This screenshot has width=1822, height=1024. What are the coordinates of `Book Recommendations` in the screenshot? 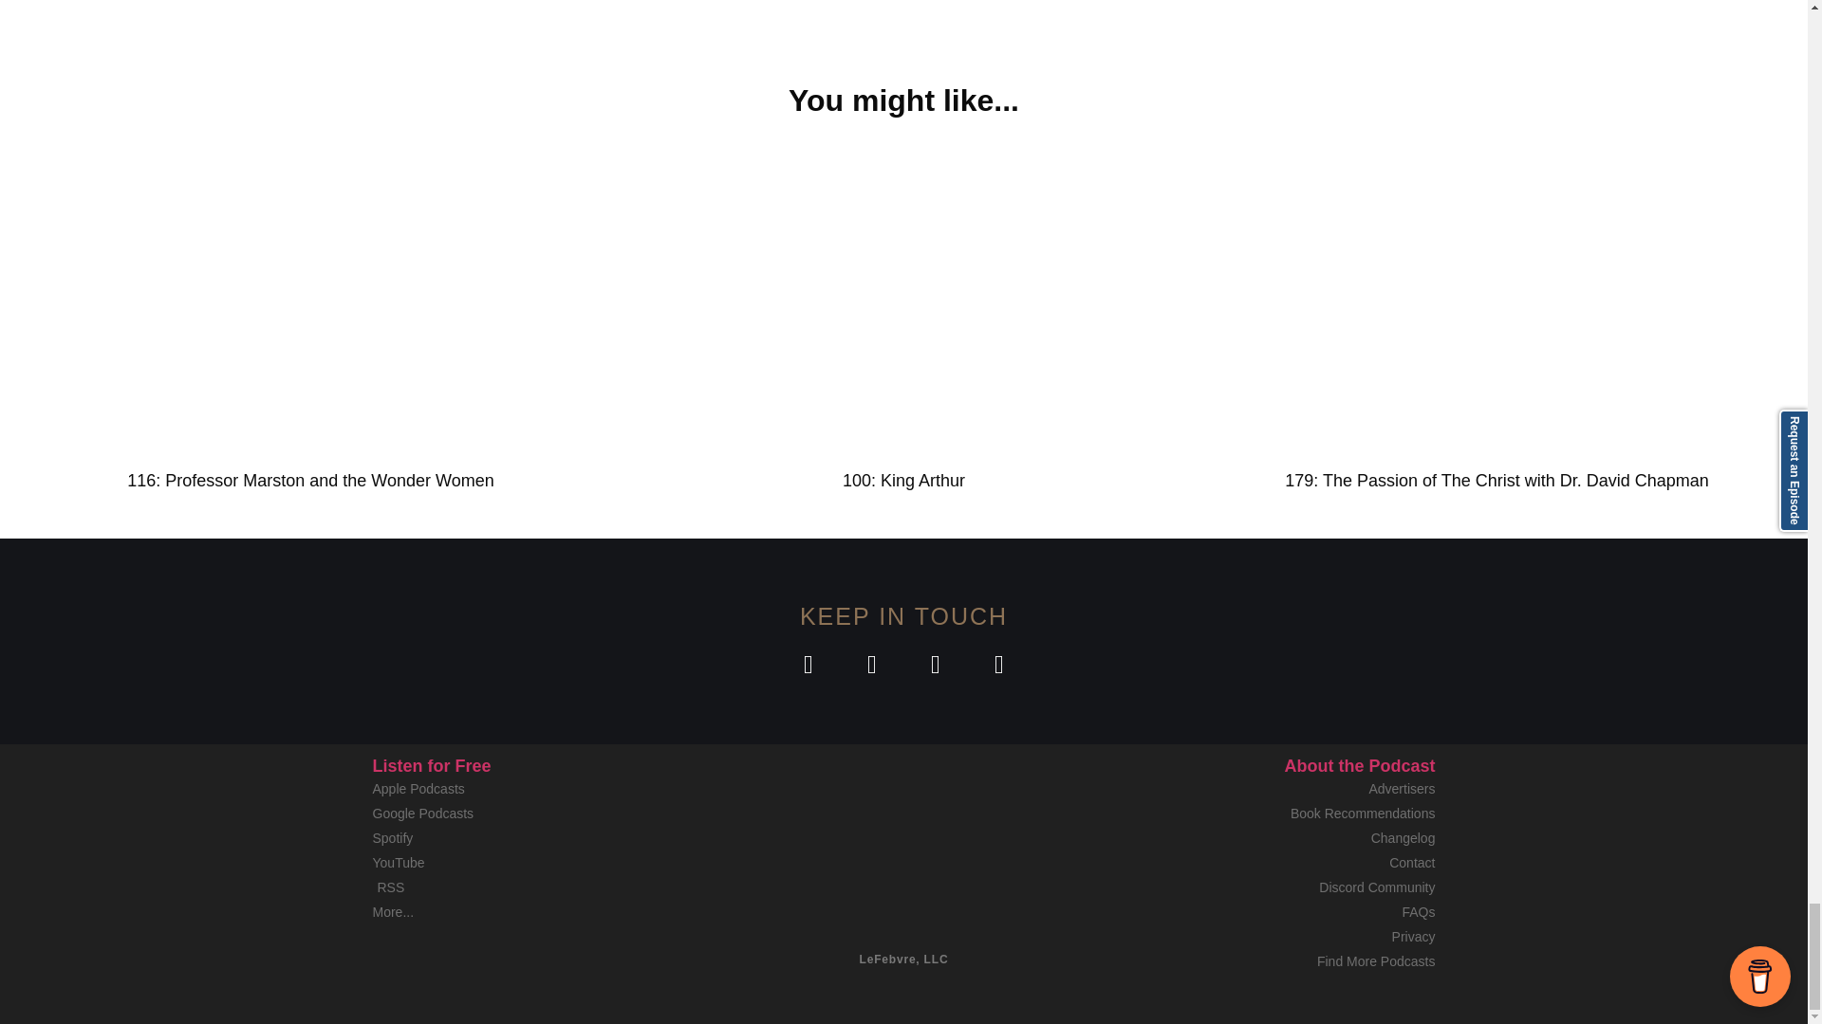 It's located at (1264, 814).